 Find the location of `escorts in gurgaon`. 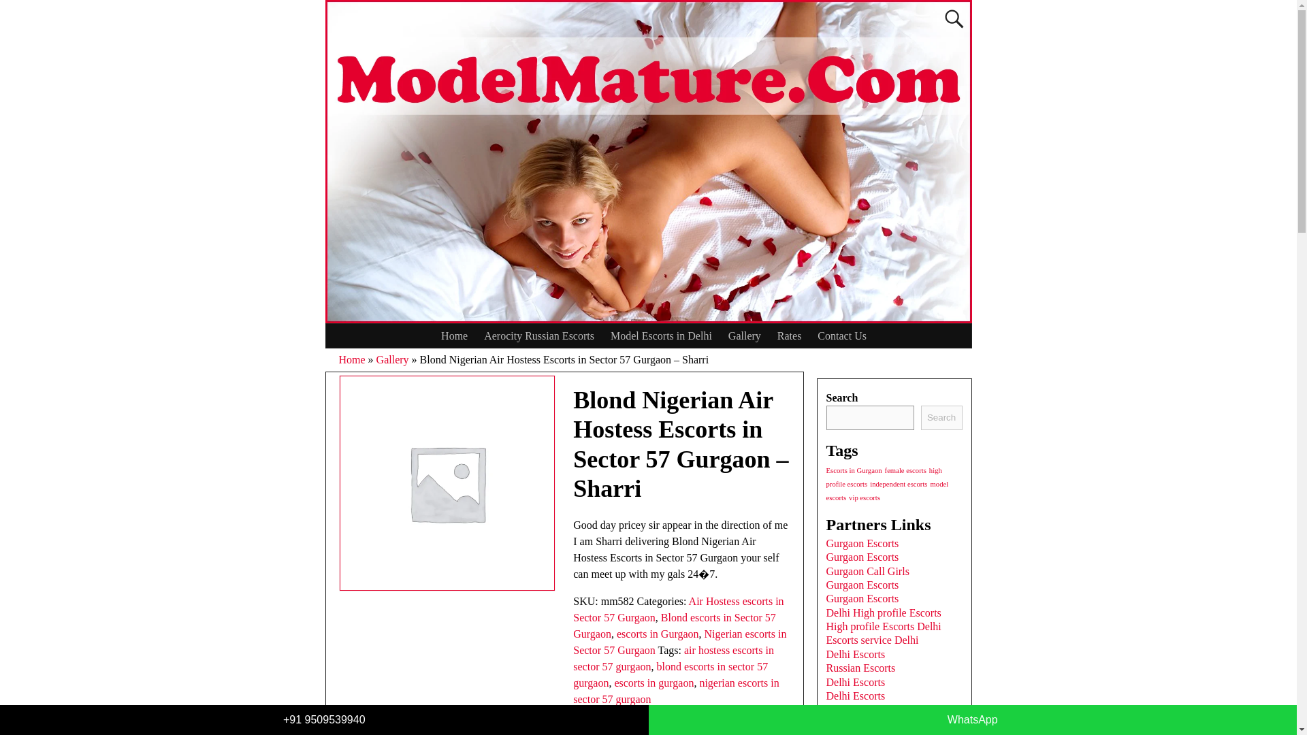

escorts in gurgaon is located at coordinates (653, 682).